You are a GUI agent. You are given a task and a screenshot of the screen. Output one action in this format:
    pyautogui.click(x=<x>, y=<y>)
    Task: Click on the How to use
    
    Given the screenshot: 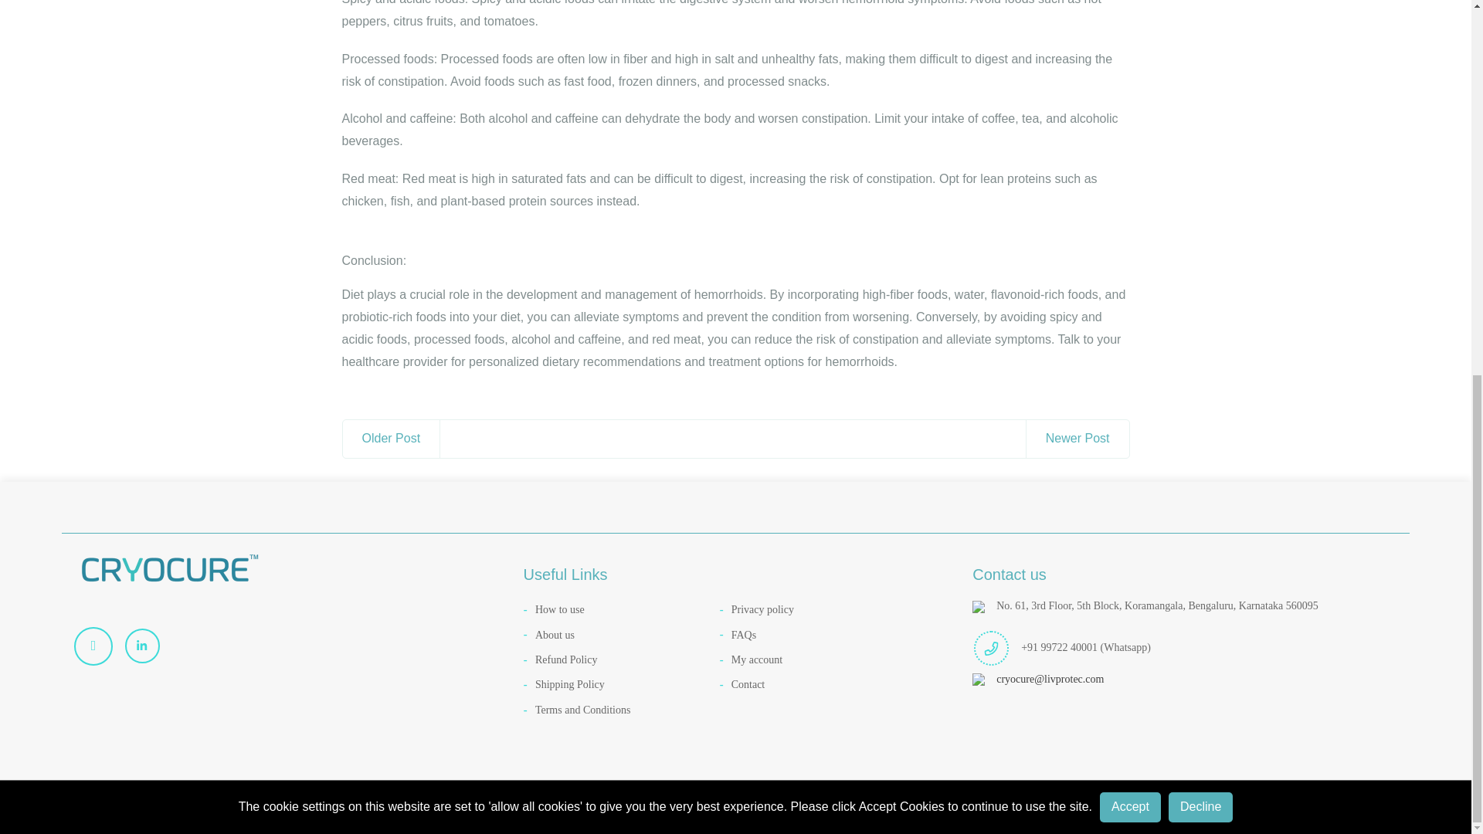 What is the action you would take?
    pyautogui.click(x=621, y=610)
    